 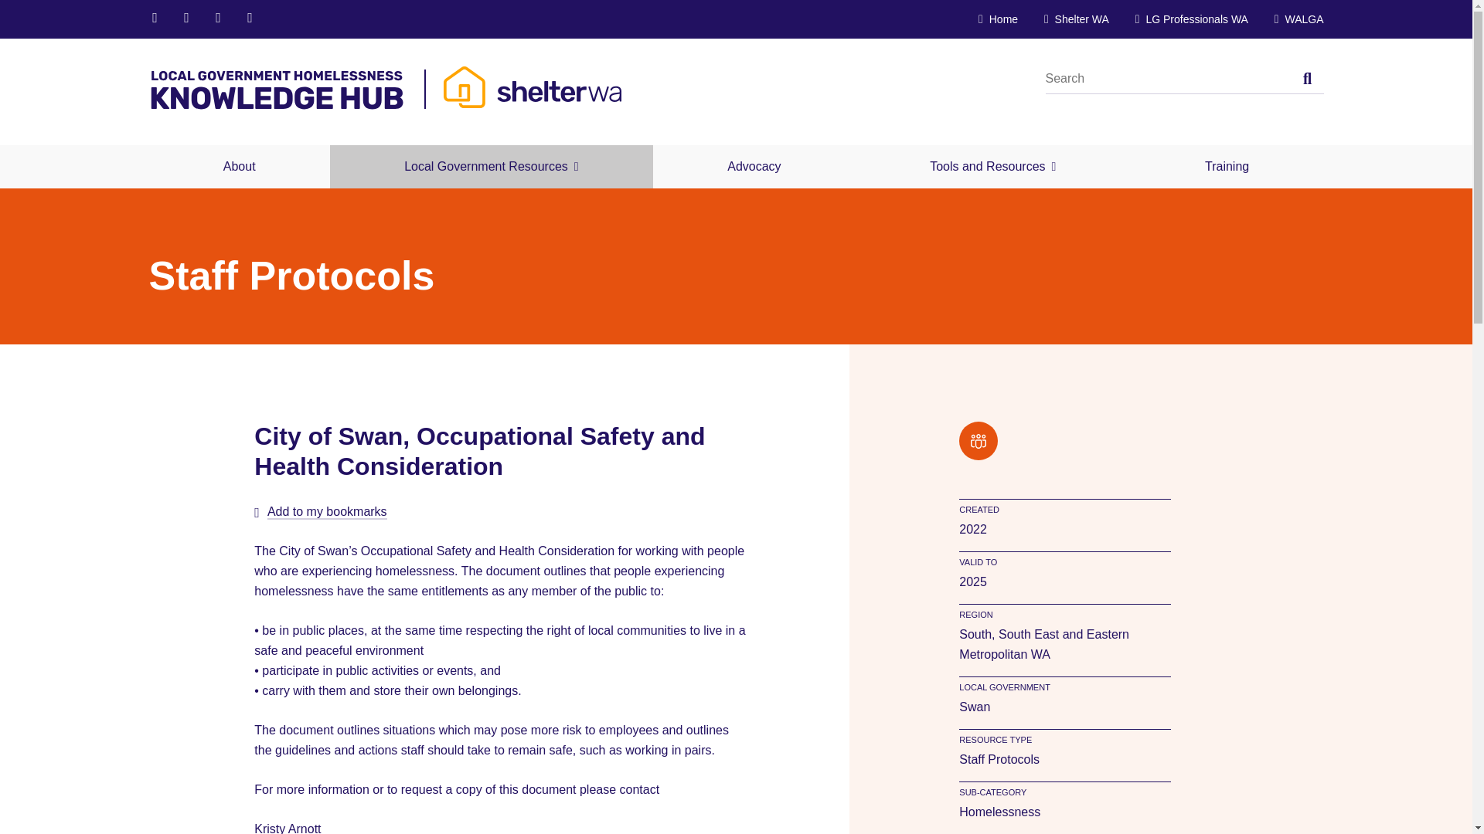 What do you see at coordinates (998, 19) in the screenshot?
I see `Home` at bounding box center [998, 19].